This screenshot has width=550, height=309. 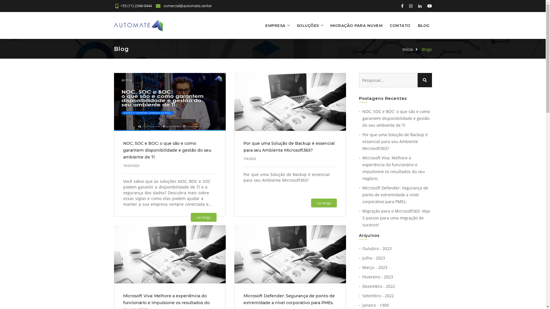 What do you see at coordinates (378, 277) in the screenshot?
I see `Fevereiro - 2023` at bounding box center [378, 277].